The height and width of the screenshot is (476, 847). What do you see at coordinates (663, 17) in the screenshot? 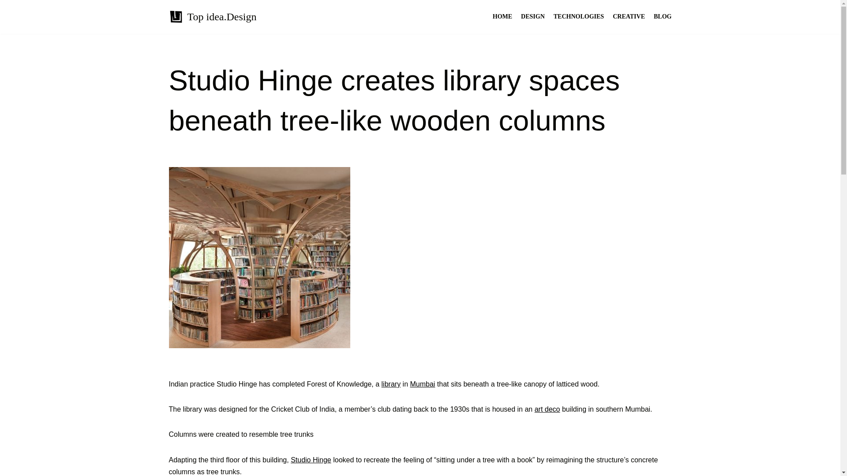
I see `BLOG` at bounding box center [663, 17].